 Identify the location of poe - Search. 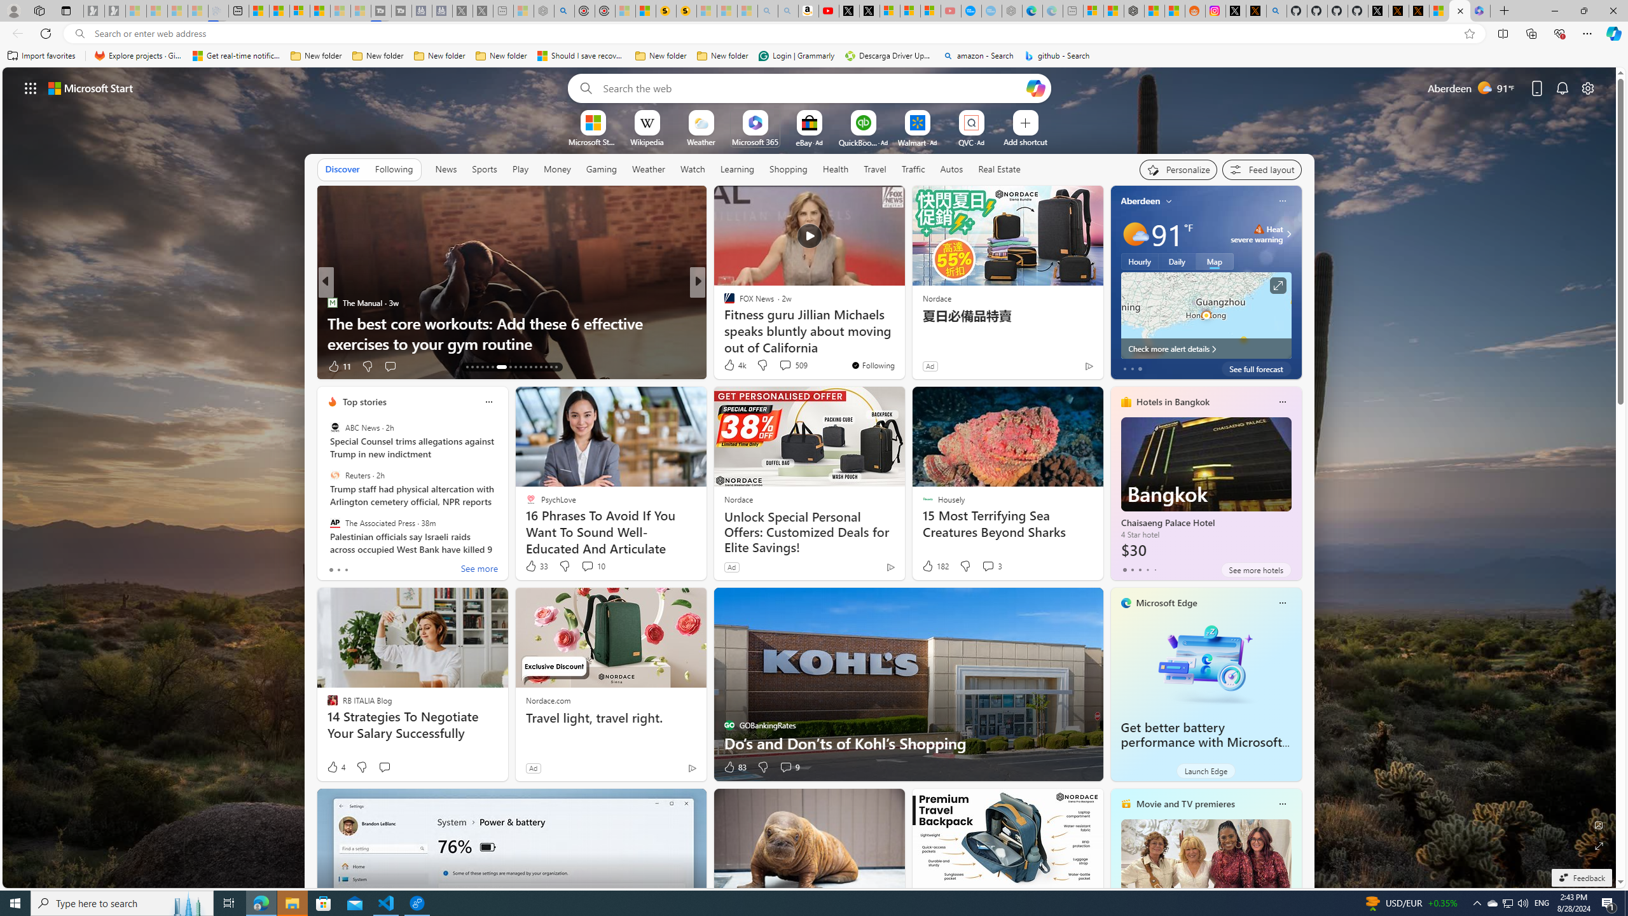
(563, 11).